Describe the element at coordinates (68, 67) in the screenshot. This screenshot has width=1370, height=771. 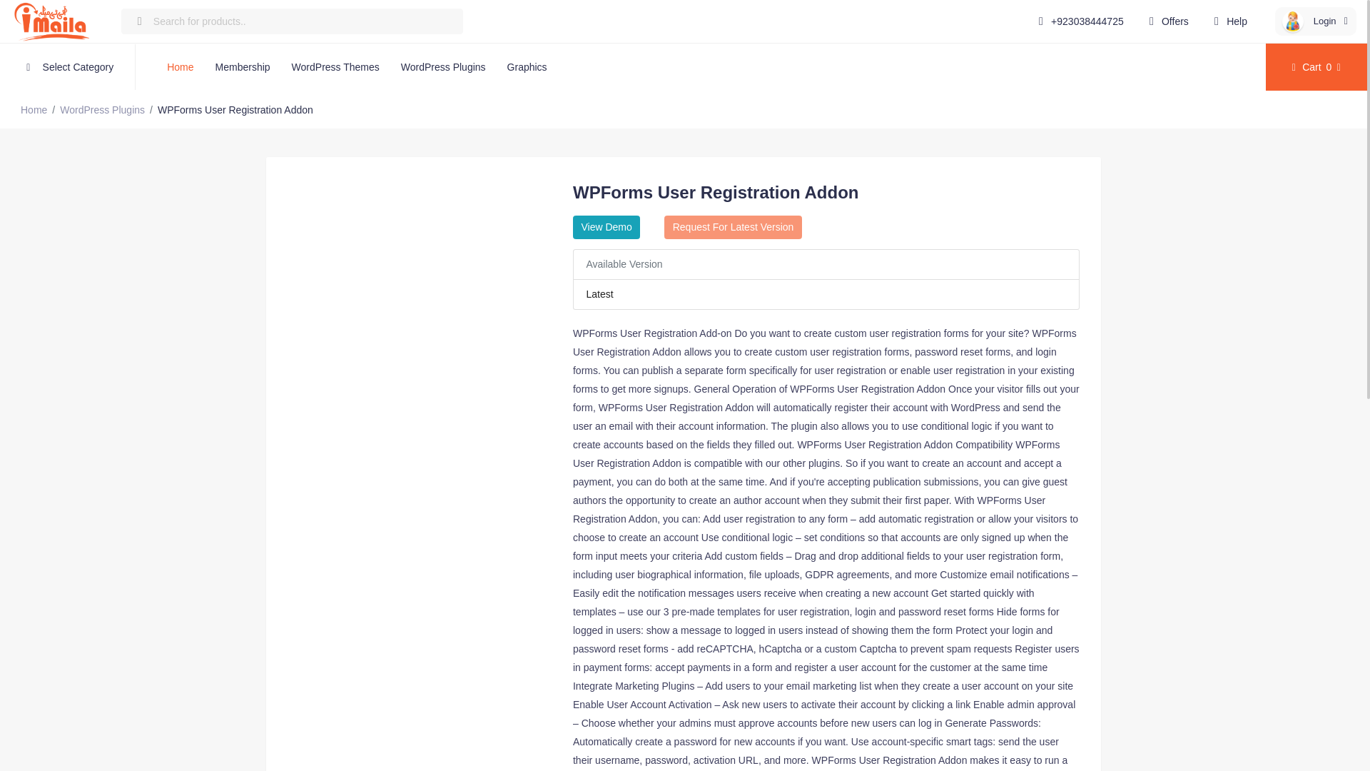
I see `Categories` at that location.